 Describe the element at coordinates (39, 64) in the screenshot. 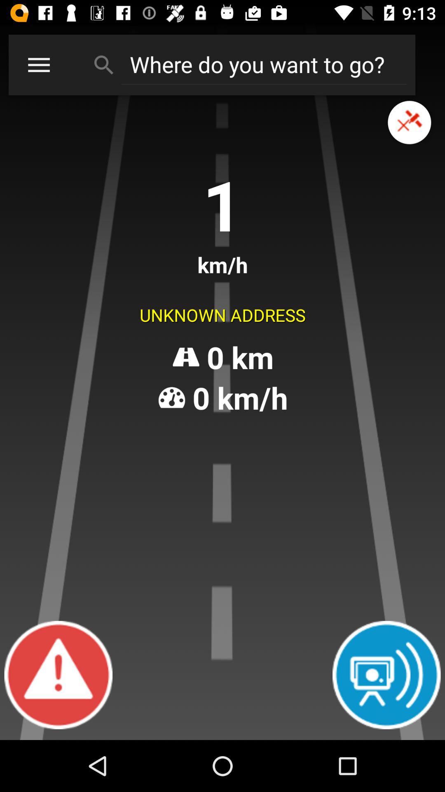

I see `launch item above the unknown address item` at that location.